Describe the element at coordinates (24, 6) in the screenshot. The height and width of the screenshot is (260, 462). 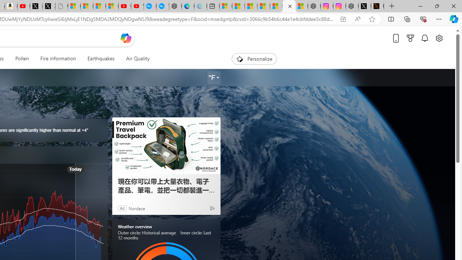
I see `Day 1: Arriving in Yemen (surreal to be here) - YouTube` at that location.